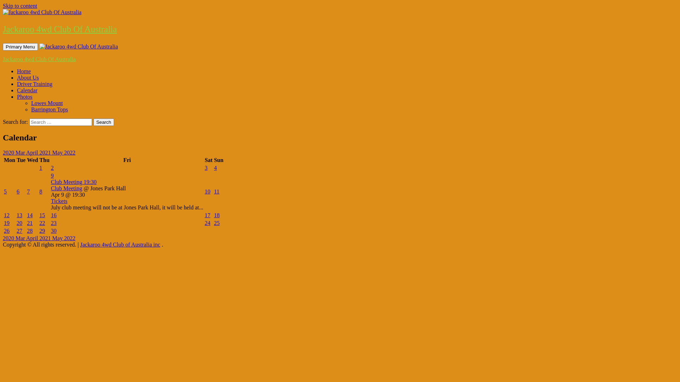  What do you see at coordinates (206, 168) in the screenshot?
I see `3` at bounding box center [206, 168].